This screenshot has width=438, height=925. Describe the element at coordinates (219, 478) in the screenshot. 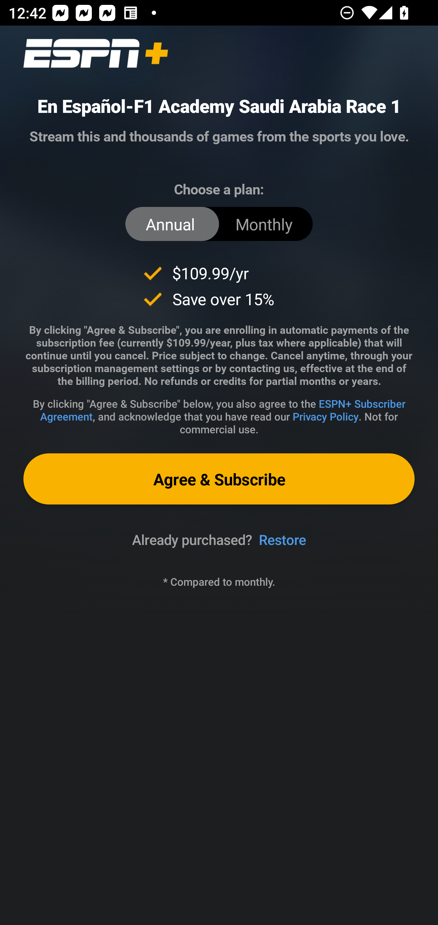

I see `Agree & Subscribe` at that location.